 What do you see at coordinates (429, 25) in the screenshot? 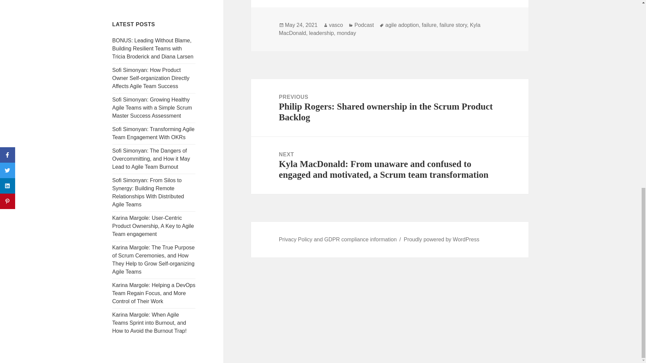
I see `failure` at bounding box center [429, 25].